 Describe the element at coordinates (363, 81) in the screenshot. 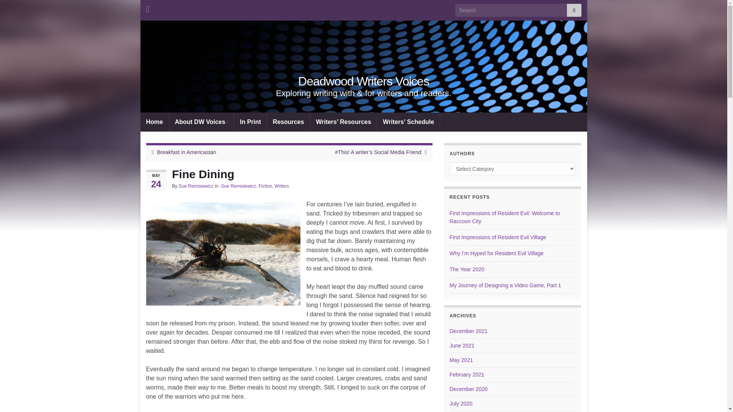

I see `Go back to the front page` at that location.